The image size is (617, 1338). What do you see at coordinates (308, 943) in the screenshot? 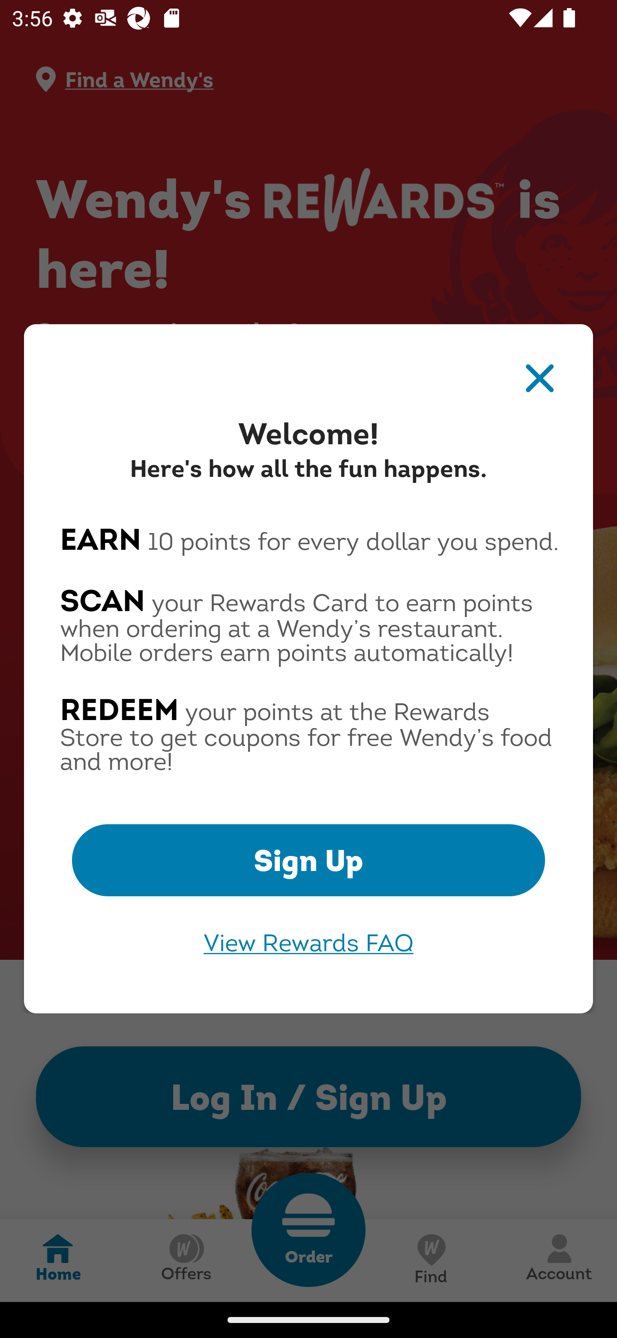
I see `View Rewards FAQ View Rewards FAQ Link` at bounding box center [308, 943].